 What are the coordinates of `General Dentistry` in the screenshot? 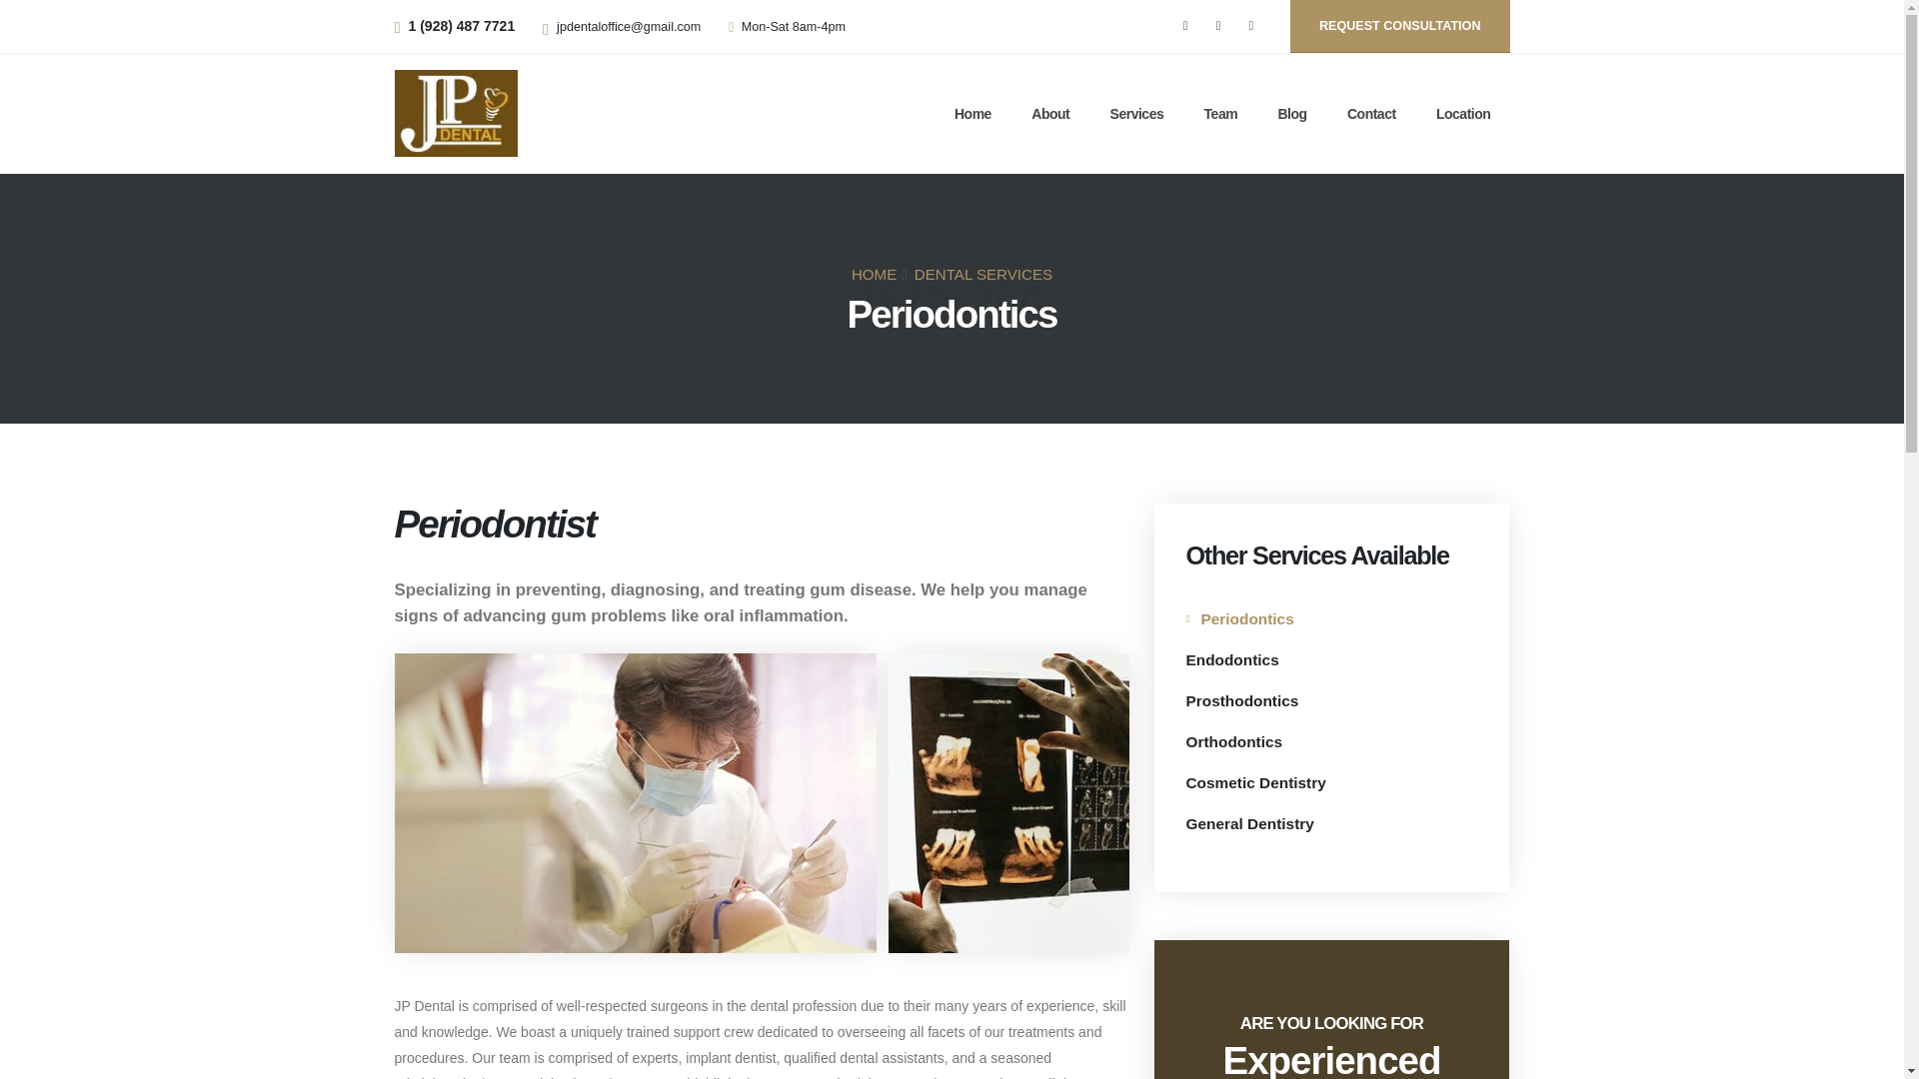 It's located at (1249, 823).